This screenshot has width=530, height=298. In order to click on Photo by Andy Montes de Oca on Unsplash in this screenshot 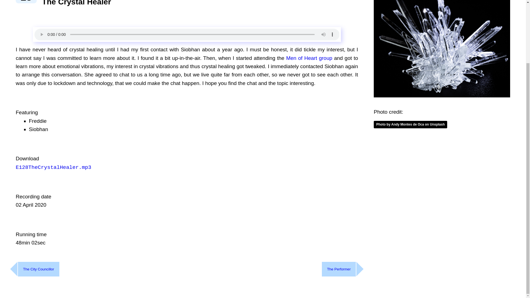, I will do `click(410, 124)`.